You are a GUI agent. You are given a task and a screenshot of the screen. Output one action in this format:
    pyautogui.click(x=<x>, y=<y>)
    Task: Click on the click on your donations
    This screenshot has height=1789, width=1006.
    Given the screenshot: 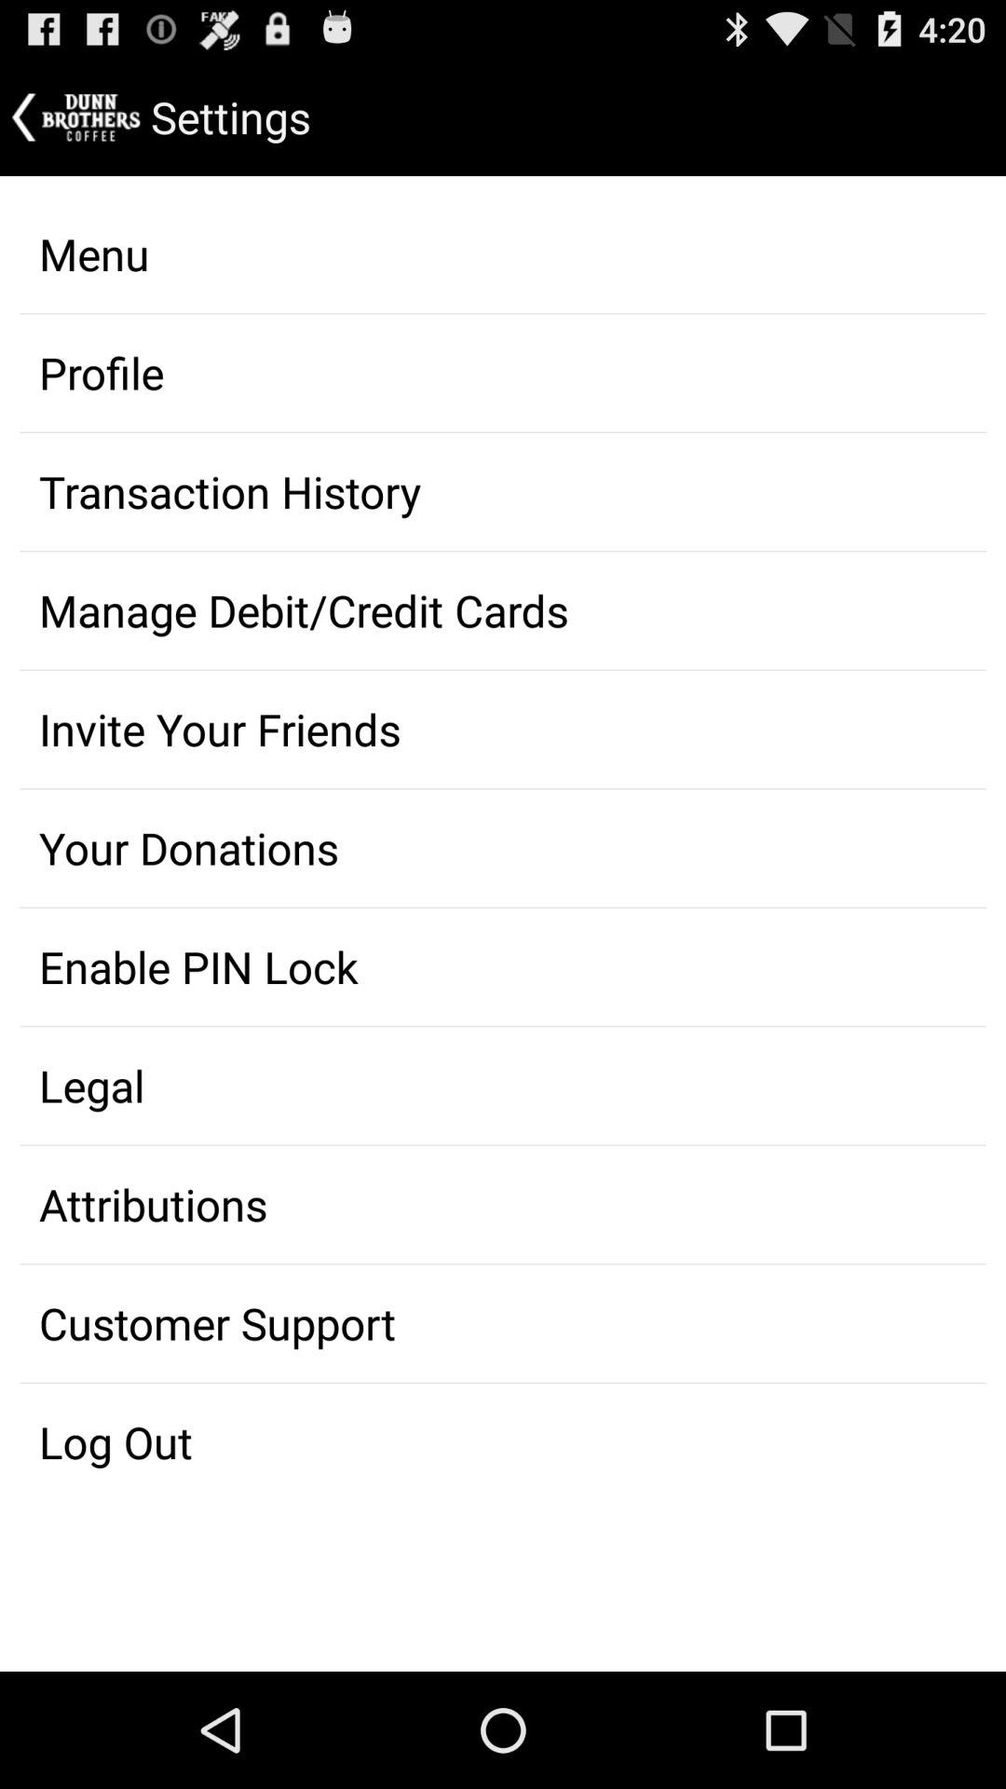 What is the action you would take?
    pyautogui.click(x=503, y=848)
    